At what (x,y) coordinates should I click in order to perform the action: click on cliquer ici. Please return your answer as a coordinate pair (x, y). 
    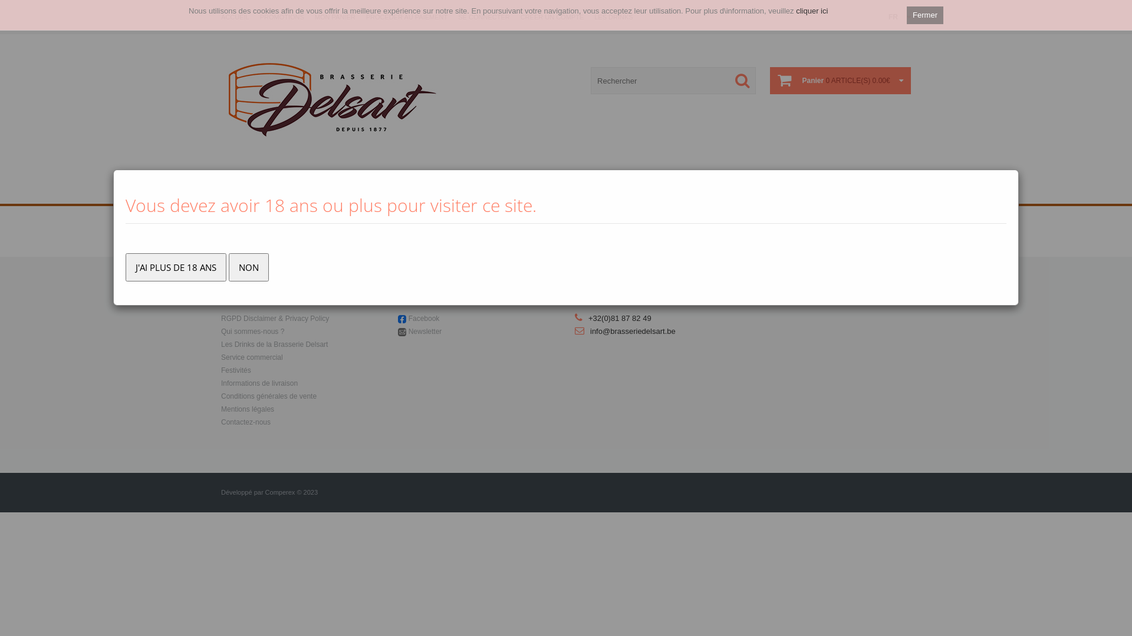
    Looking at the image, I should click on (812, 11).